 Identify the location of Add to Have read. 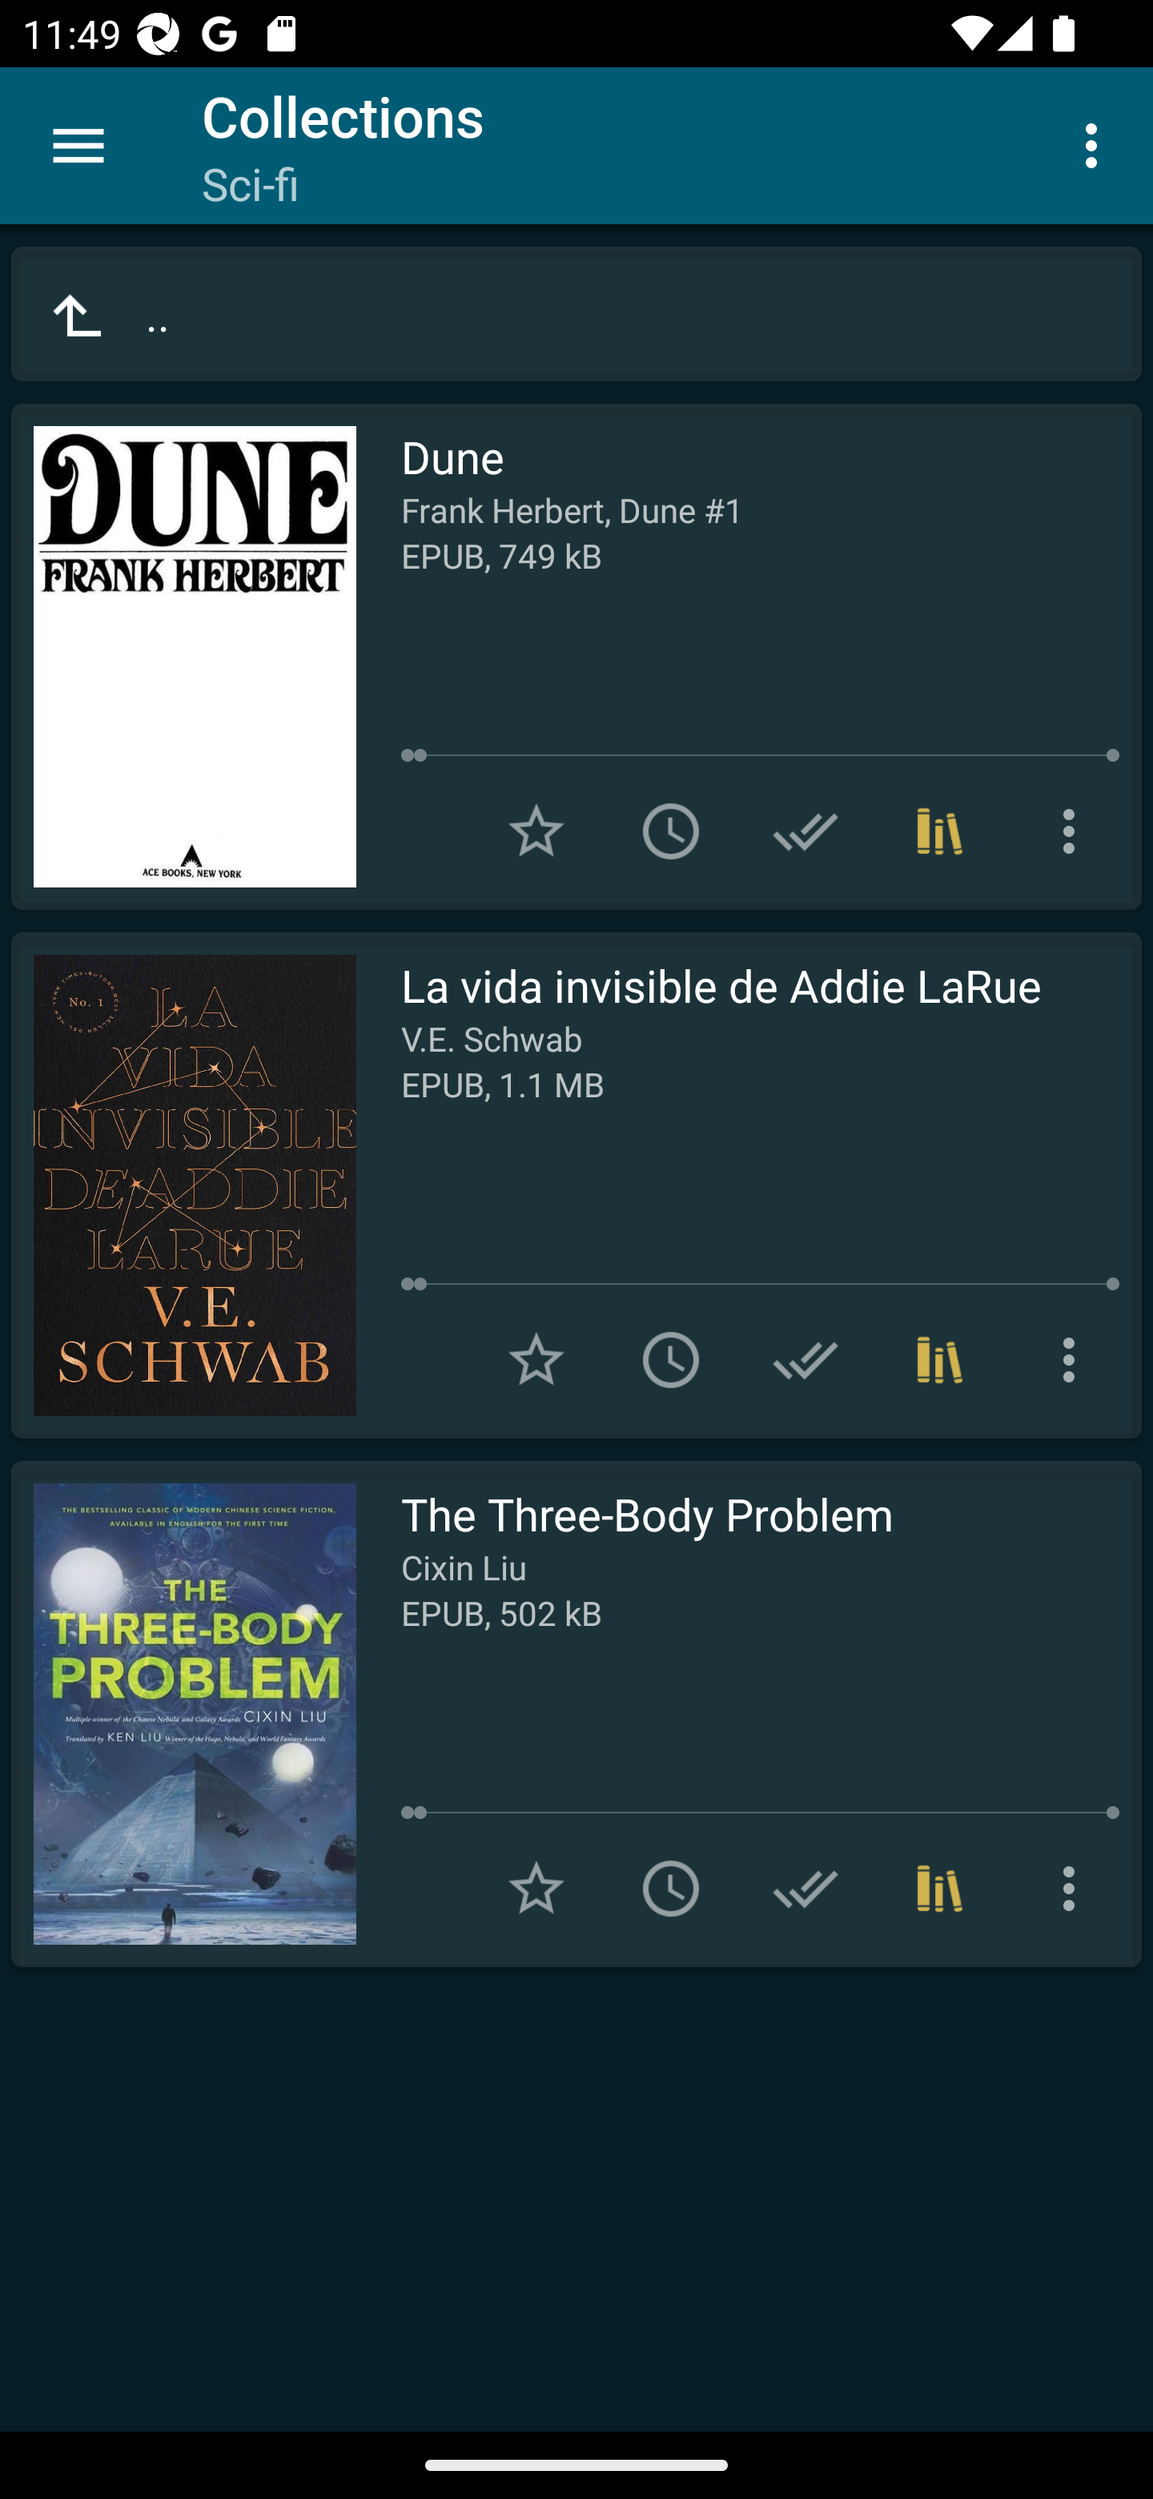
(805, 831).